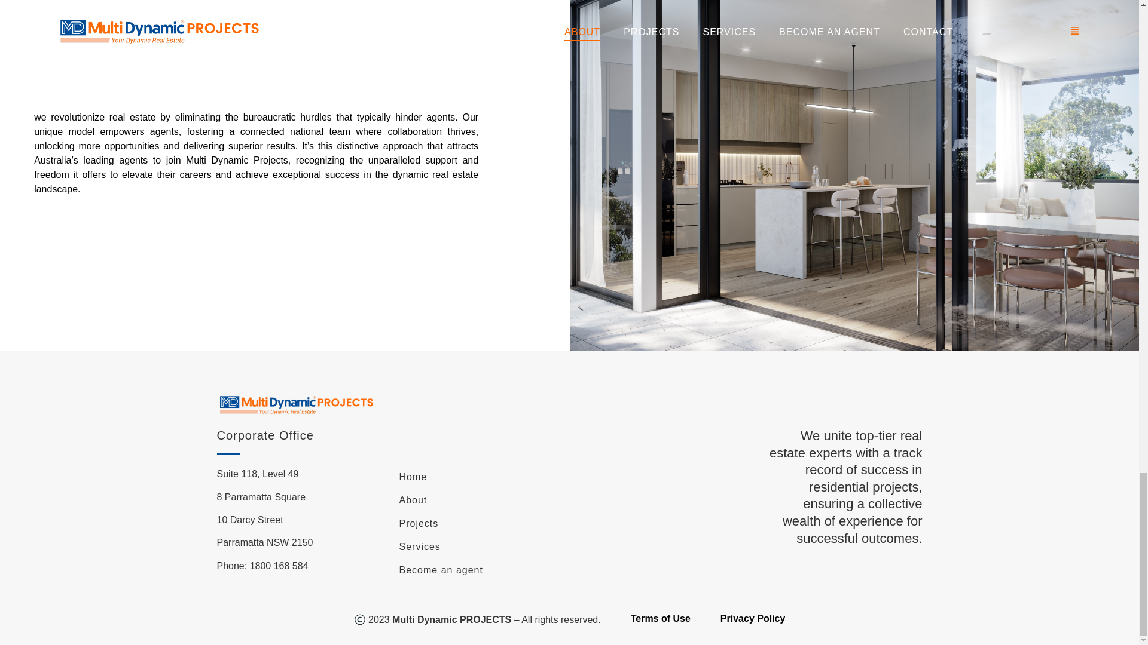 The width and height of the screenshot is (1148, 645). What do you see at coordinates (261, 496) in the screenshot?
I see `8 Parramatta Square` at bounding box center [261, 496].